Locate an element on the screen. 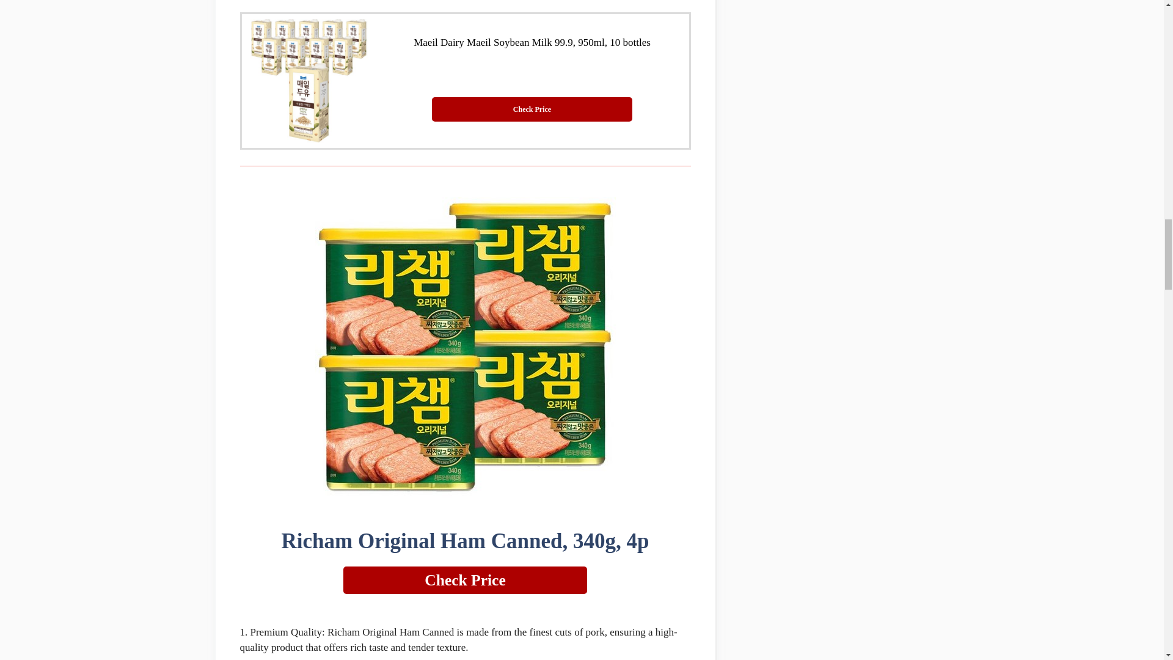 The height and width of the screenshot is (660, 1173). Maeil Dairy Maeil Soybean Milk 99.9, 950ml, 10 bottles is located at coordinates (532, 42).